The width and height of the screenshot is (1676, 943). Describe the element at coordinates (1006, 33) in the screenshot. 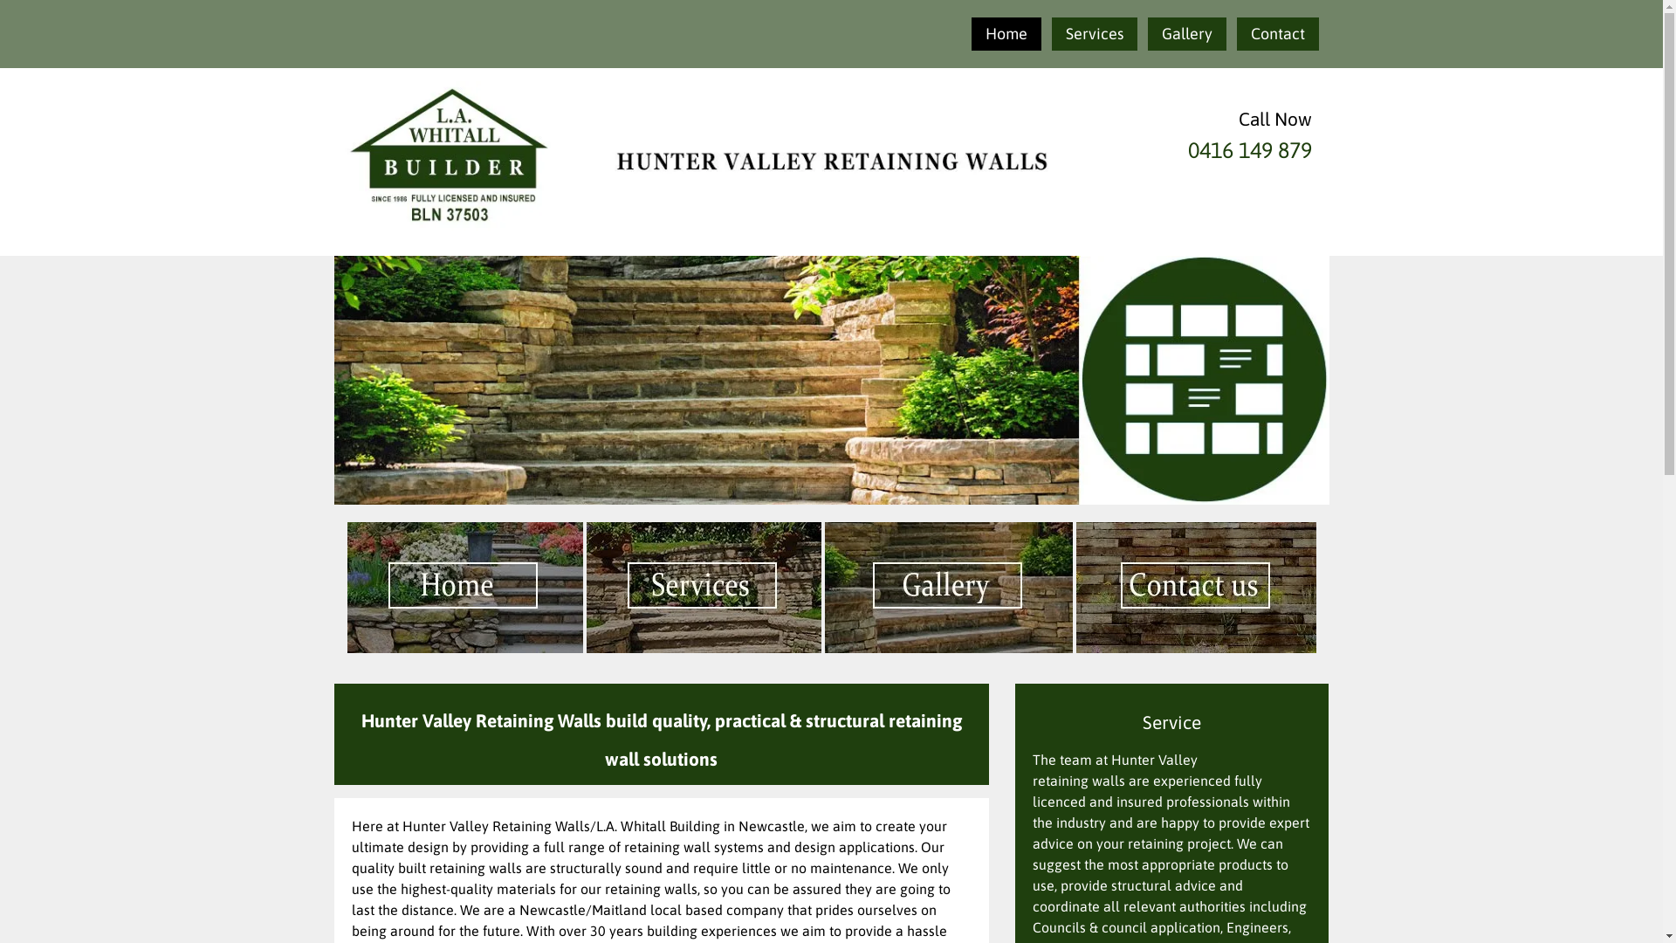

I see `Home` at that location.